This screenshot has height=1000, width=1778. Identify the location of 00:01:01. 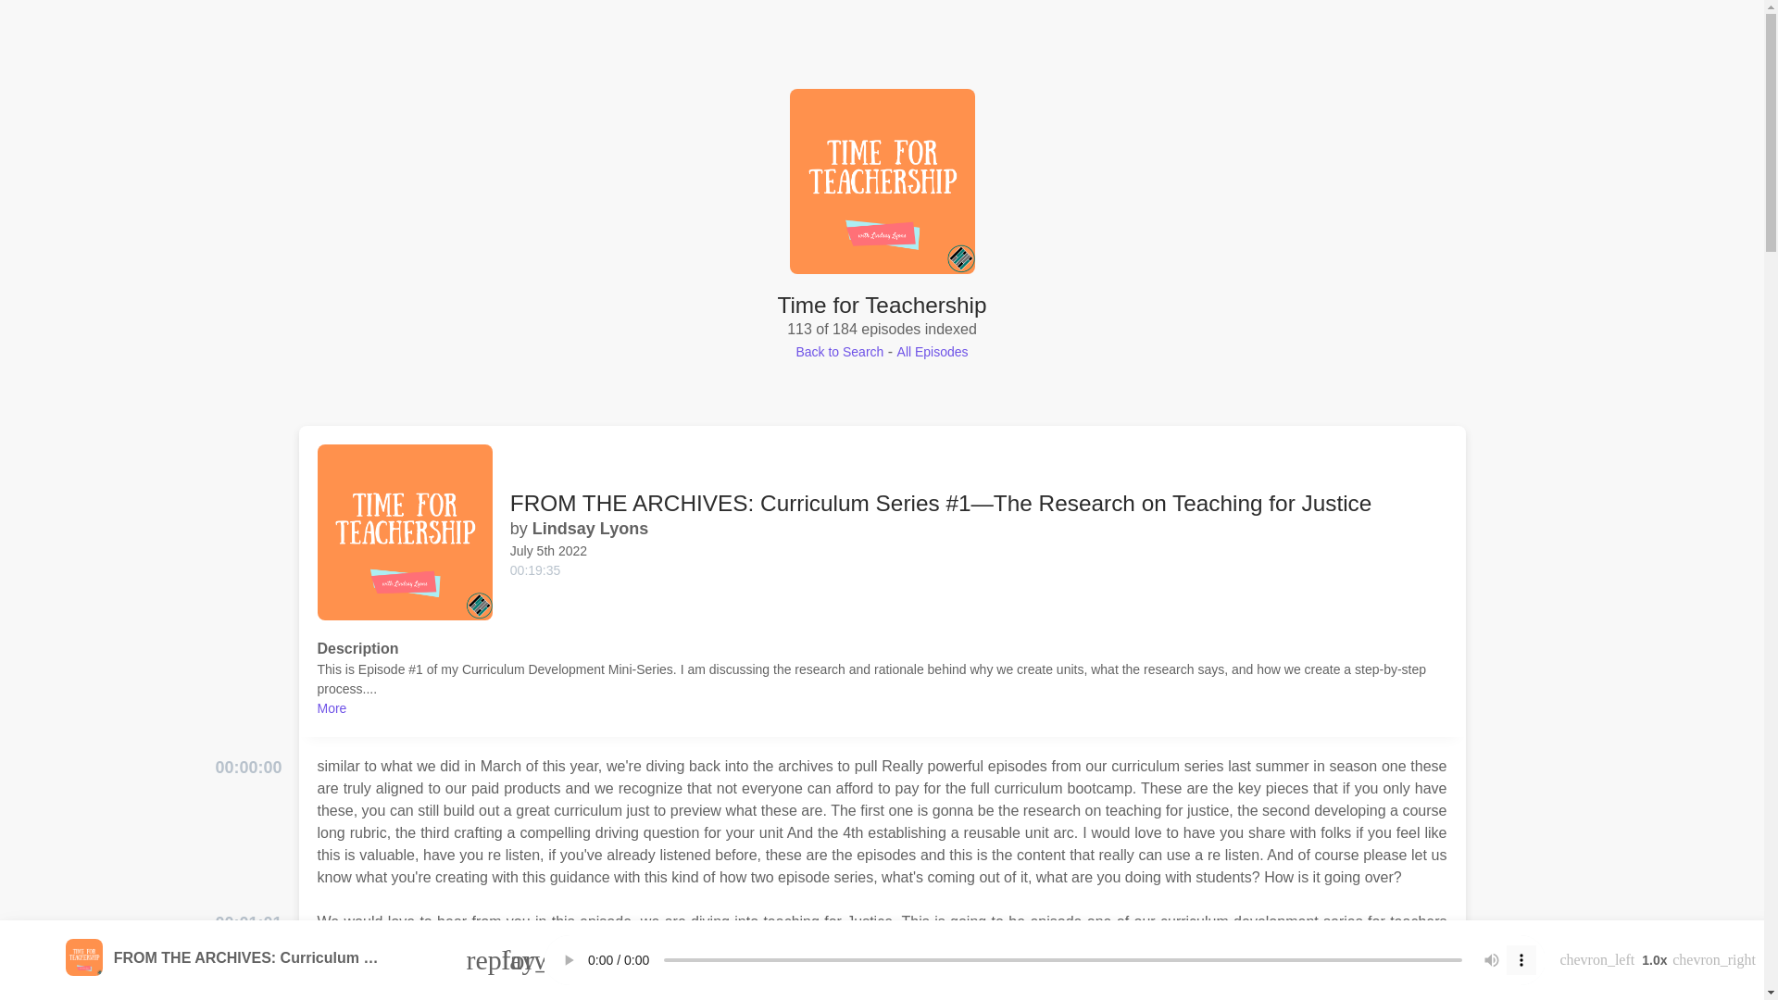
(248, 922).